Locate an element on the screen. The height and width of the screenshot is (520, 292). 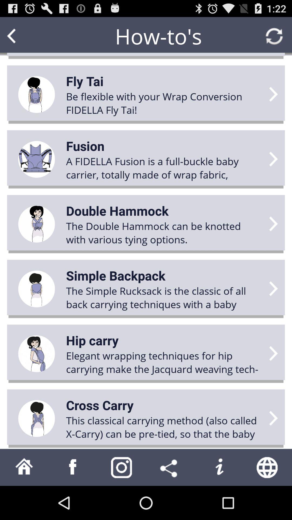
press the cross carry item is located at coordinates (100, 405).